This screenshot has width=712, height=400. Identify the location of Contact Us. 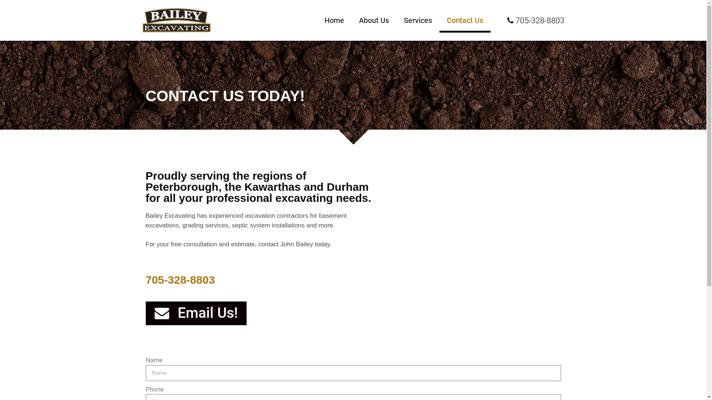
(465, 20).